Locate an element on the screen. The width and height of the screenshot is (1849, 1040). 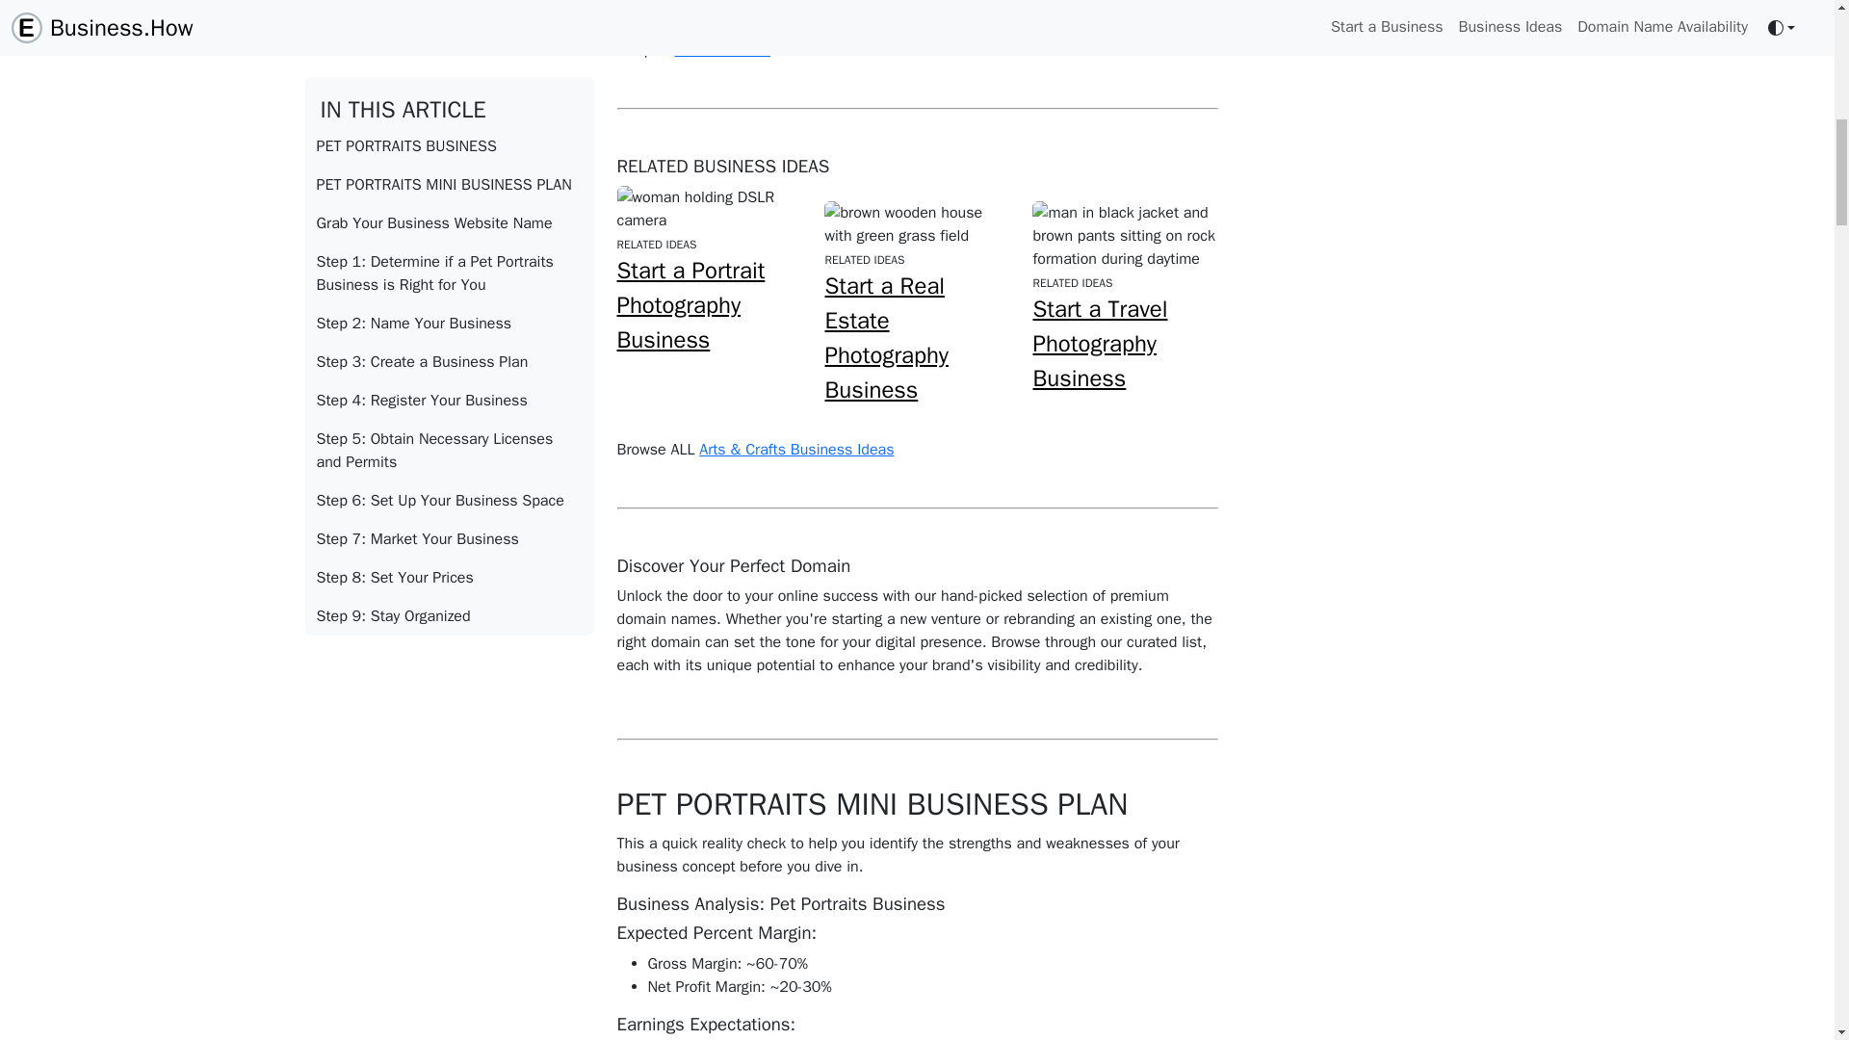
Start a Travel Photography Business is located at coordinates (1099, 343).